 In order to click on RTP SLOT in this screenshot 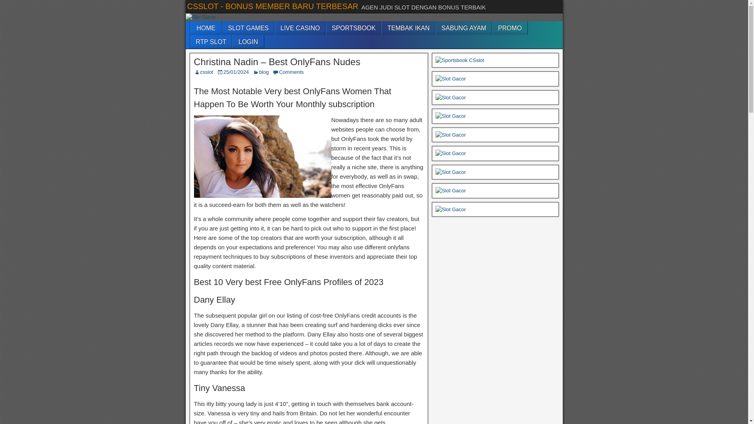, I will do `click(210, 42)`.